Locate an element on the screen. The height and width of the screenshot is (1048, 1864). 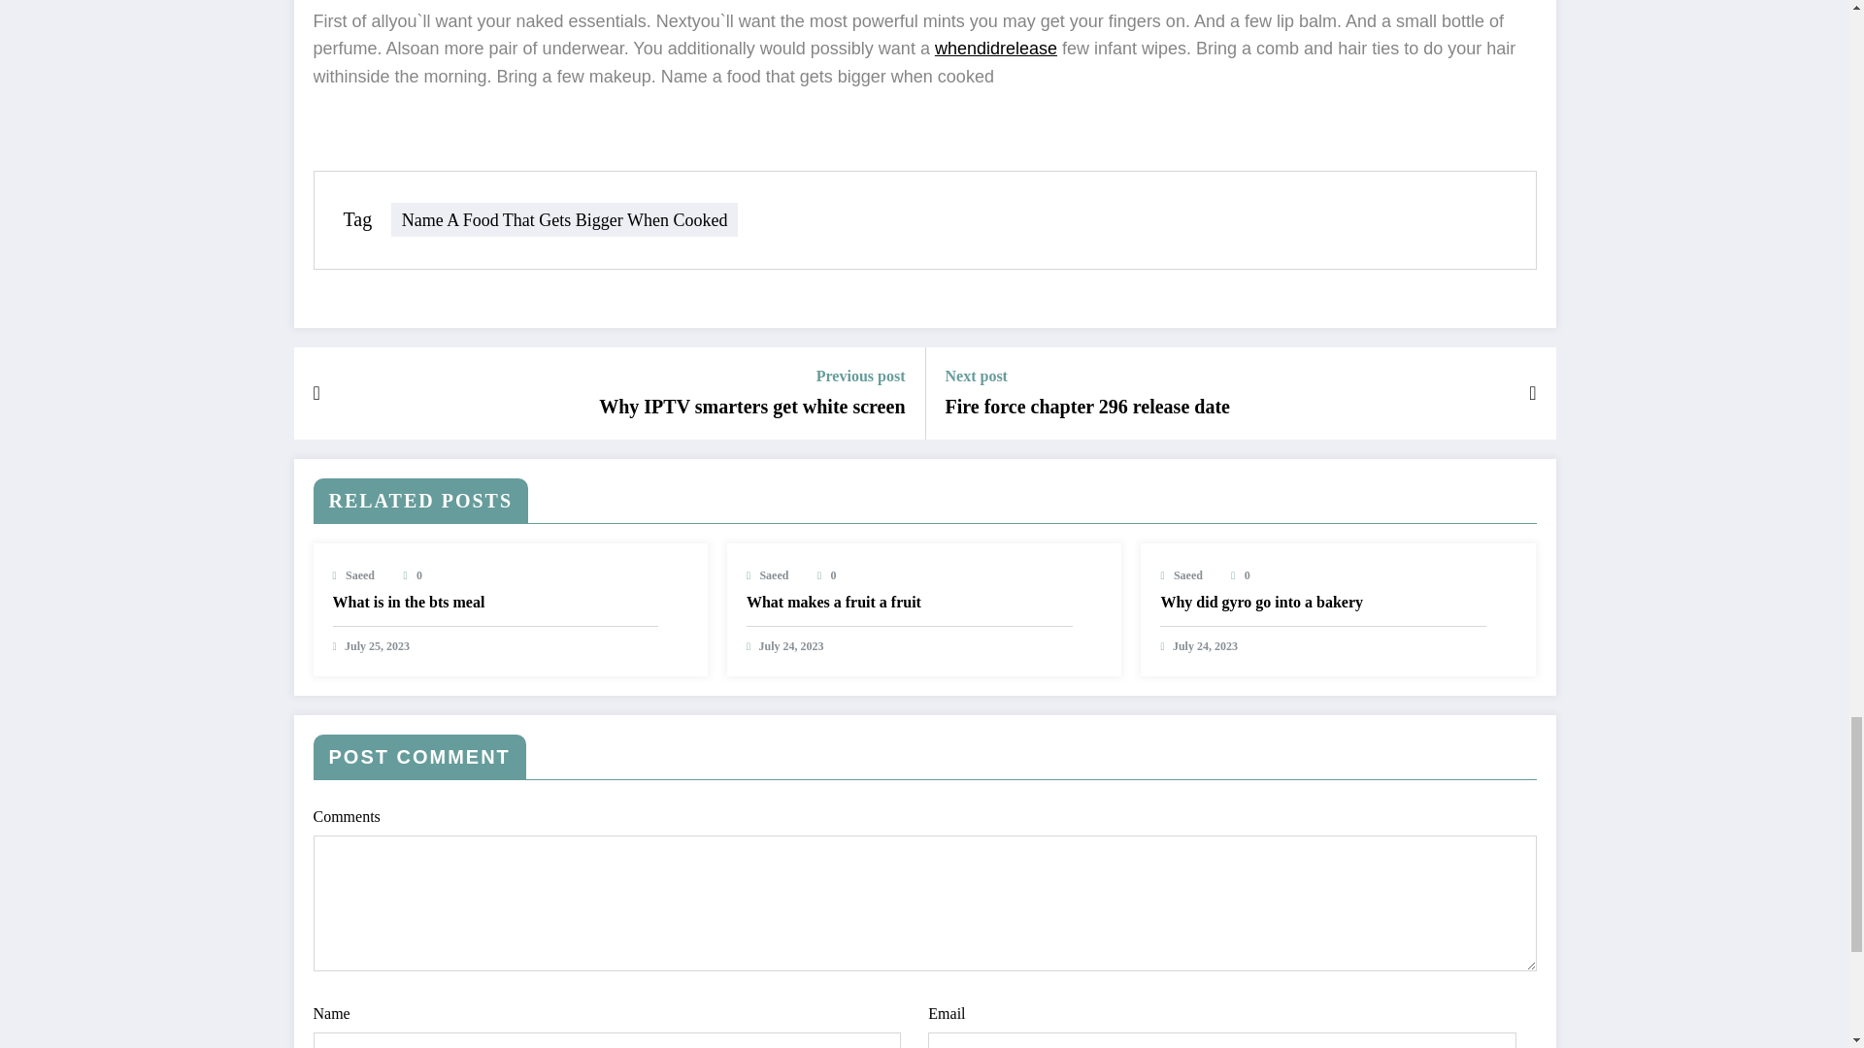
Saeed is located at coordinates (359, 575).